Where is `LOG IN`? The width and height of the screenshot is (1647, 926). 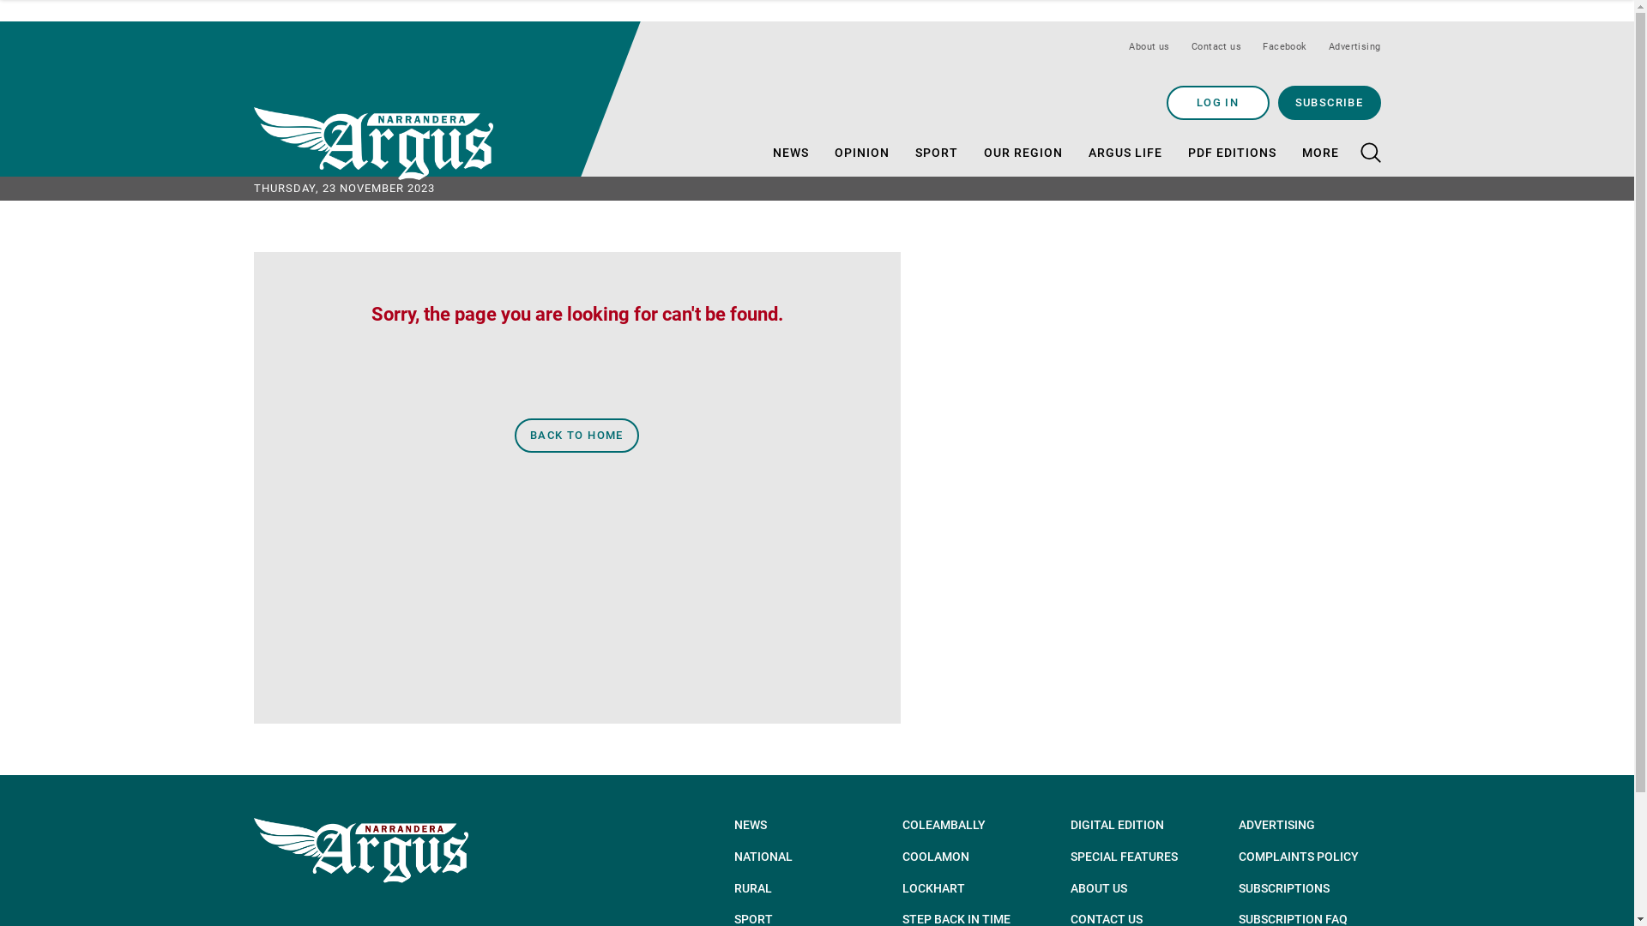
LOG IN is located at coordinates (1218, 103).